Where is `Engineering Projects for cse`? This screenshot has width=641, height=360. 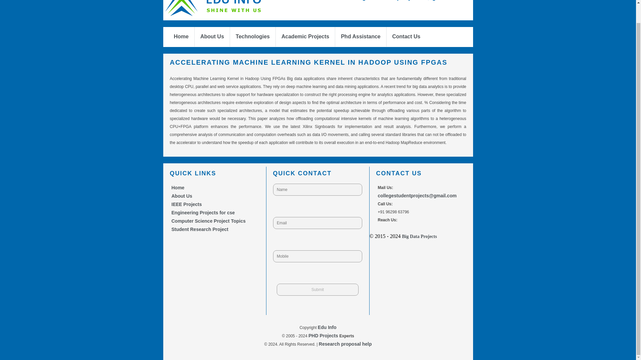 Engineering Projects for cse is located at coordinates (203, 212).